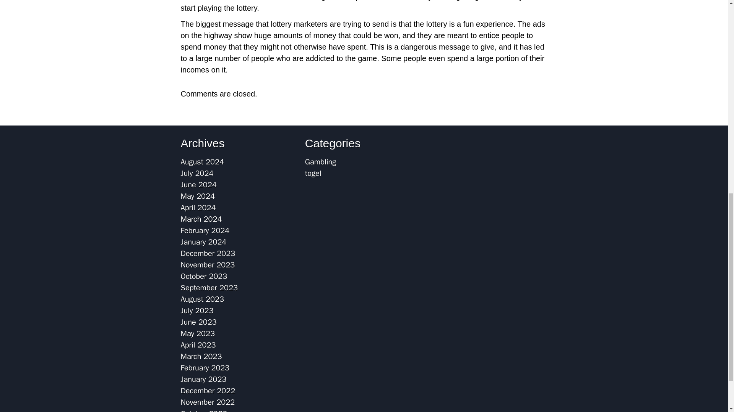  What do you see at coordinates (198, 196) in the screenshot?
I see `May 2024` at bounding box center [198, 196].